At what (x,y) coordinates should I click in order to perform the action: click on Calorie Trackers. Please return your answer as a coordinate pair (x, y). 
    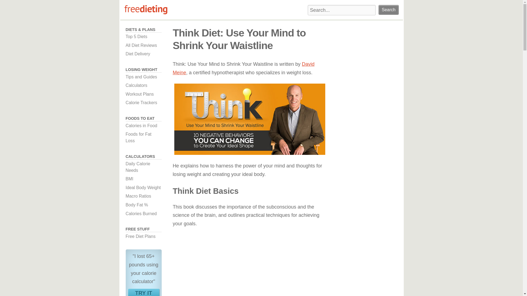
    Looking at the image, I should click on (144, 167).